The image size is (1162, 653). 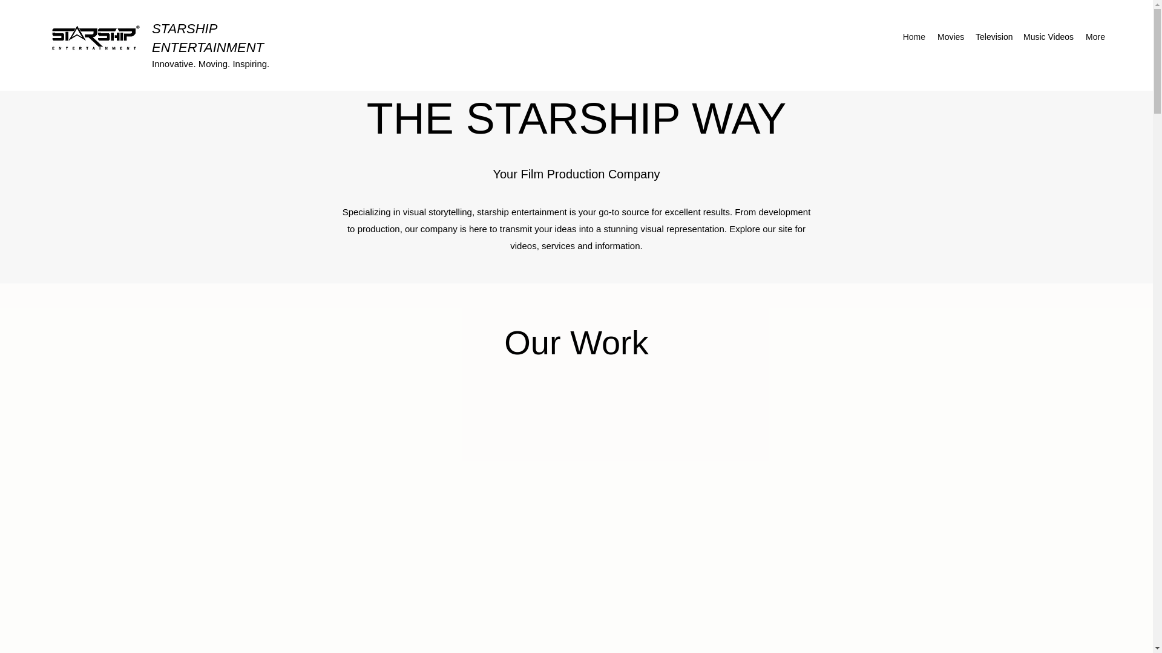 What do you see at coordinates (993, 36) in the screenshot?
I see `Television` at bounding box center [993, 36].